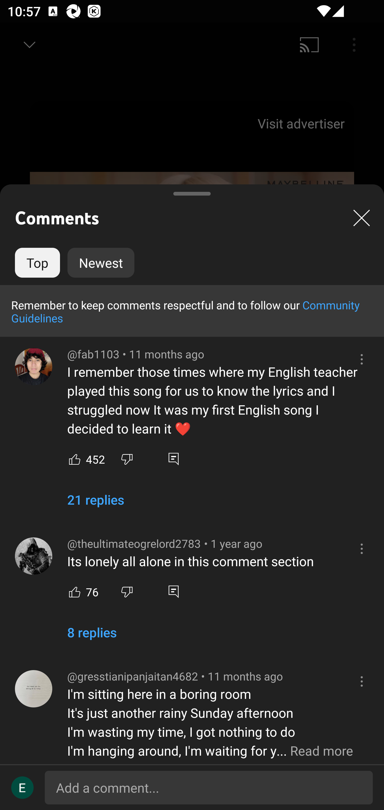  What do you see at coordinates (96, 504) in the screenshot?
I see `View 21 total replies` at bounding box center [96, 504].